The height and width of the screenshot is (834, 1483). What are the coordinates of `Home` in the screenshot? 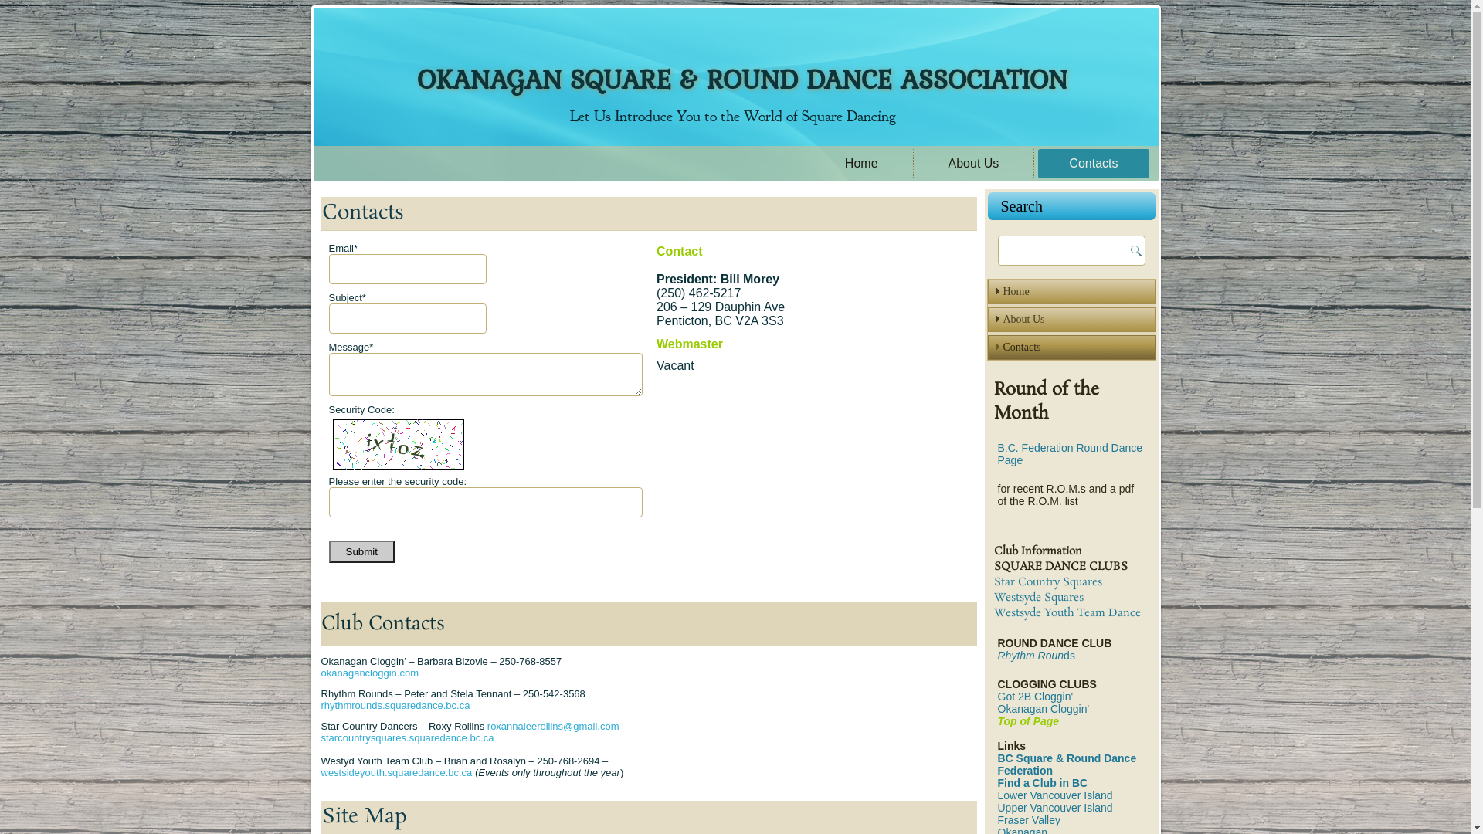 It's located at (1071, 292).